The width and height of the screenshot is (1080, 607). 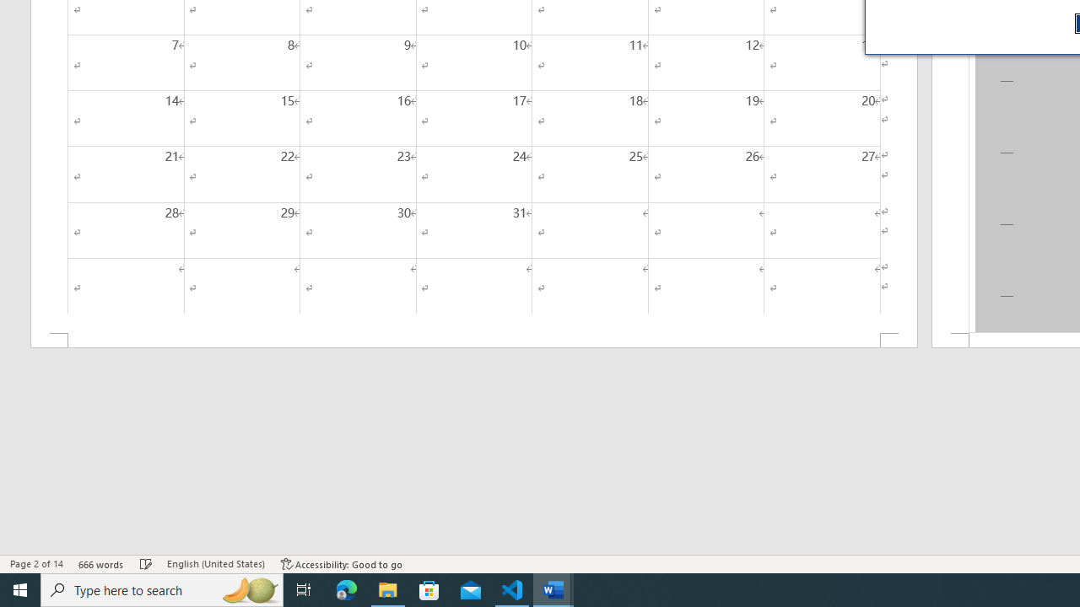 I want to click on Footer -Section 1-, so click(x=474, y=341).